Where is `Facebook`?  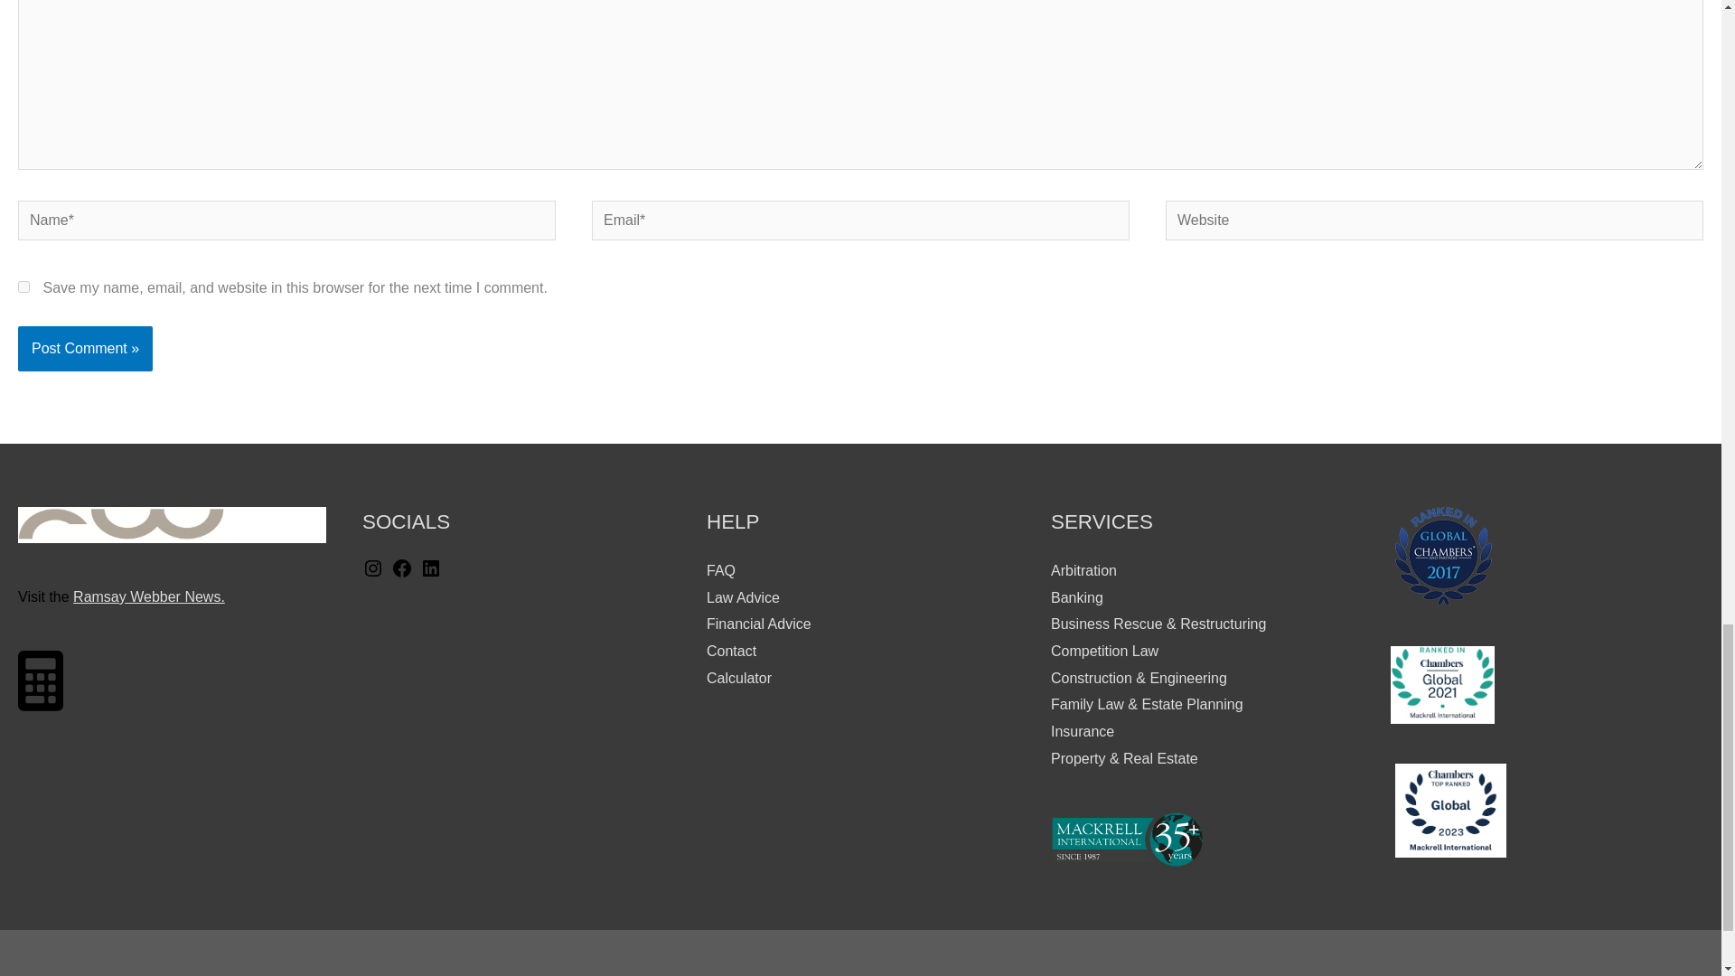 Facebook is located at coordinates (401, 574).